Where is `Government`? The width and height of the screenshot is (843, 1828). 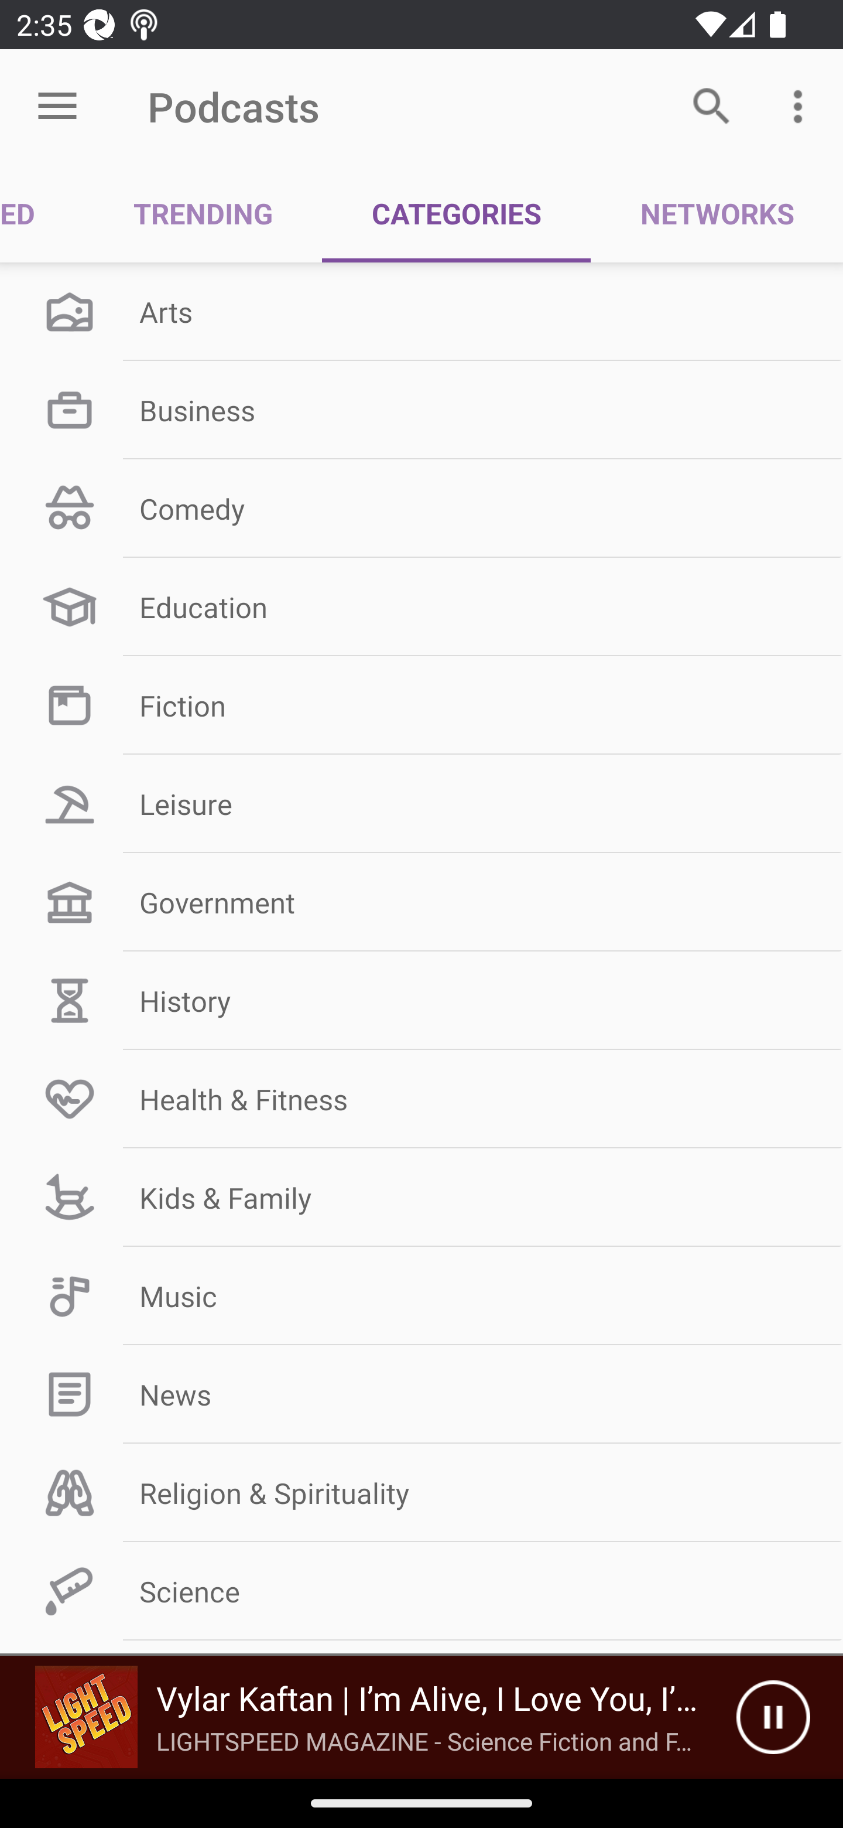
Government is located at coordinates (421, 903).